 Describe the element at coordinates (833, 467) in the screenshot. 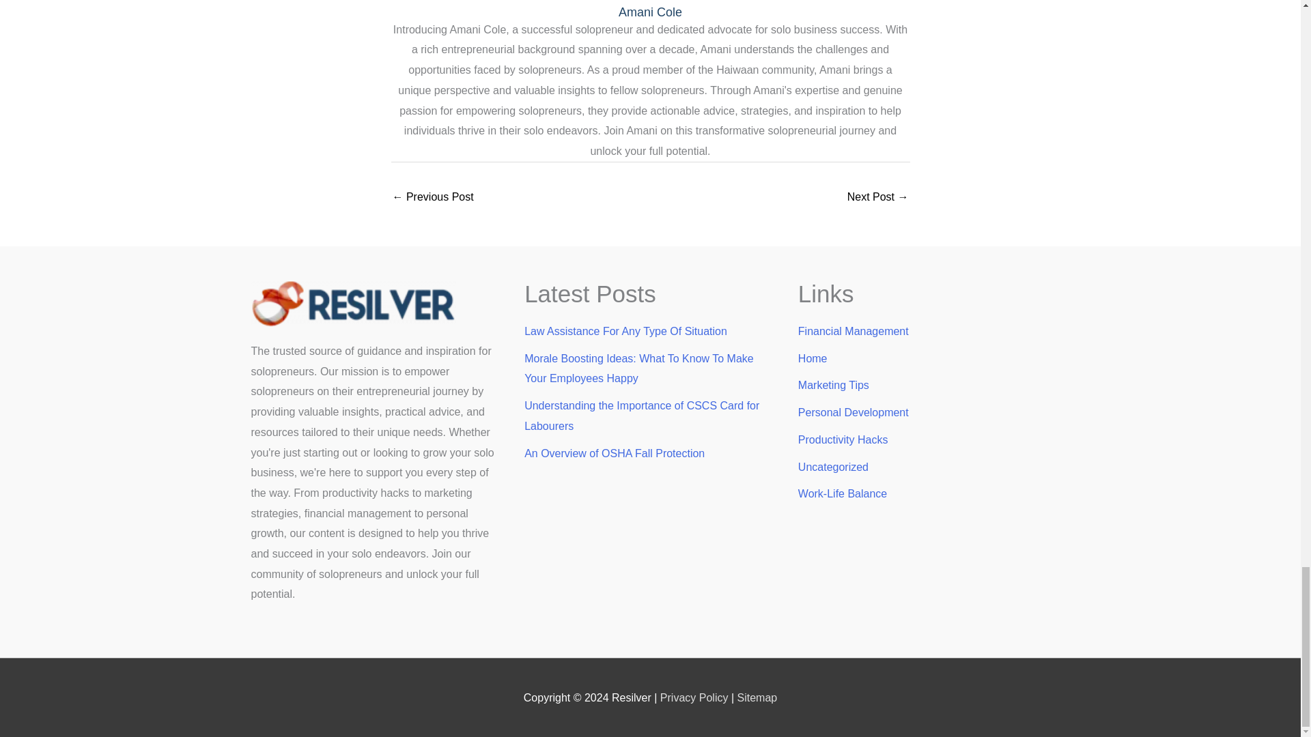

I see `Uncategorized` at that location.